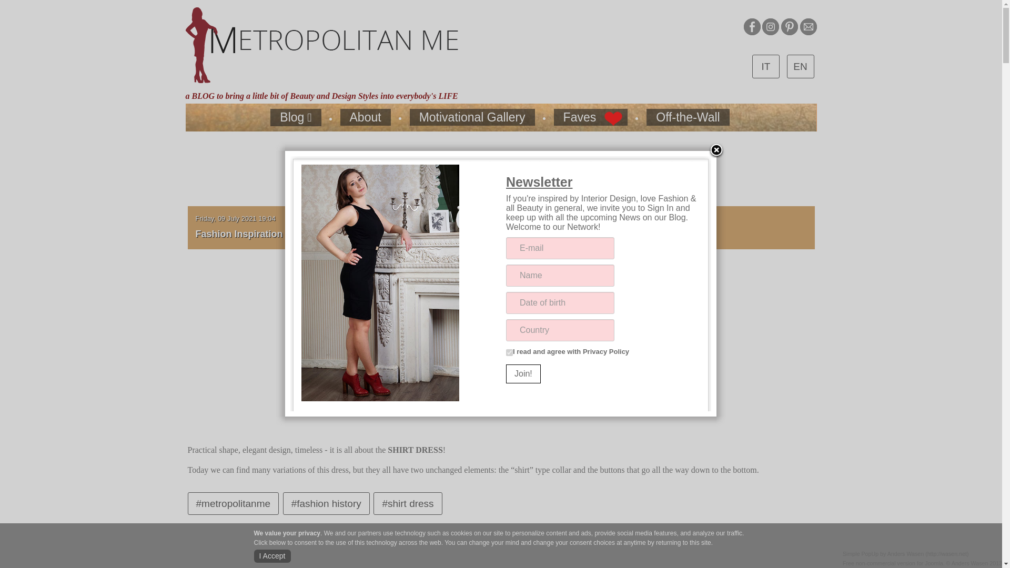 Image resolution: width=1010 pixels, height=568 pixels. Describe the element at coordinates (296, 117) in the screenshot. I see `Blog` at that location.